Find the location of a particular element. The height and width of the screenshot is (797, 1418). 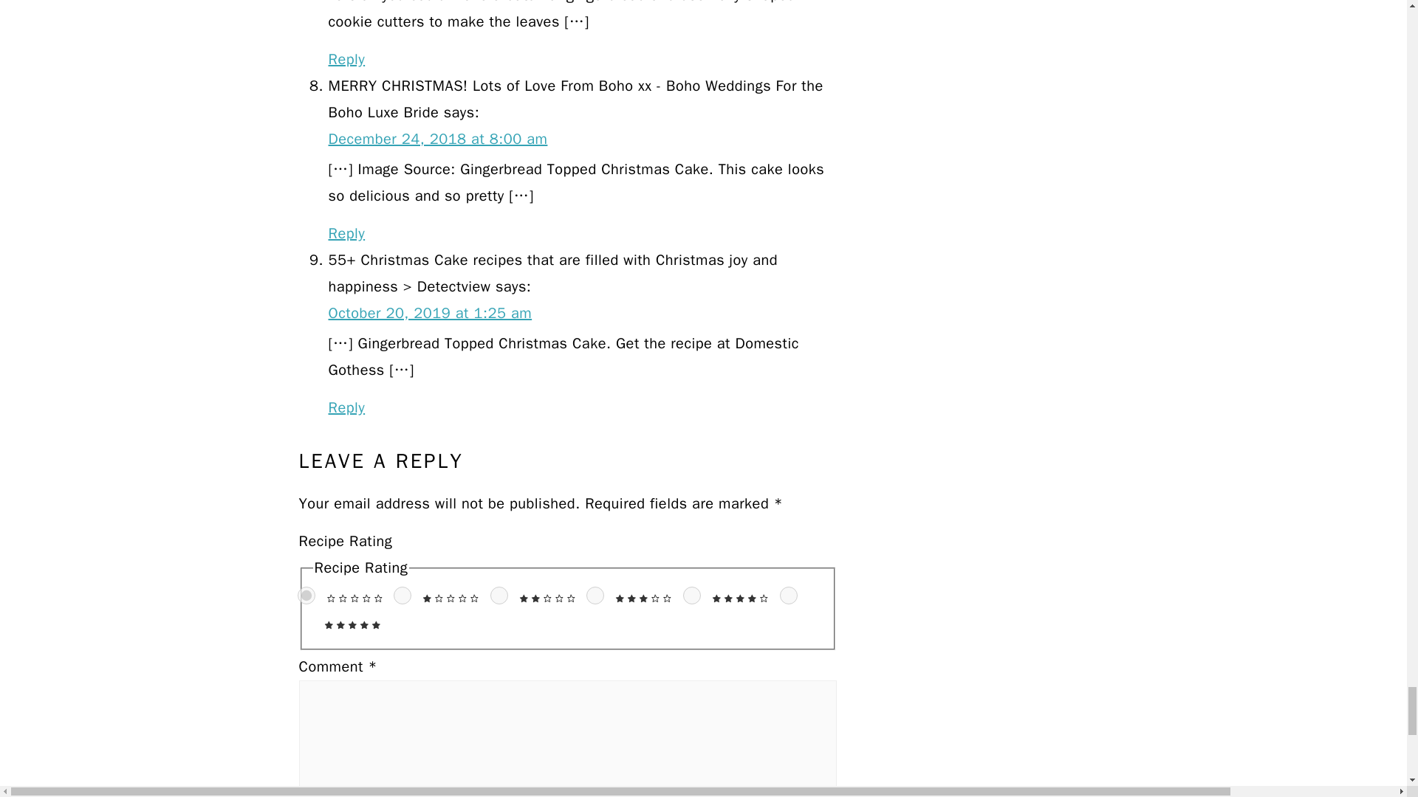

2 is located at coordinates (499, 595).